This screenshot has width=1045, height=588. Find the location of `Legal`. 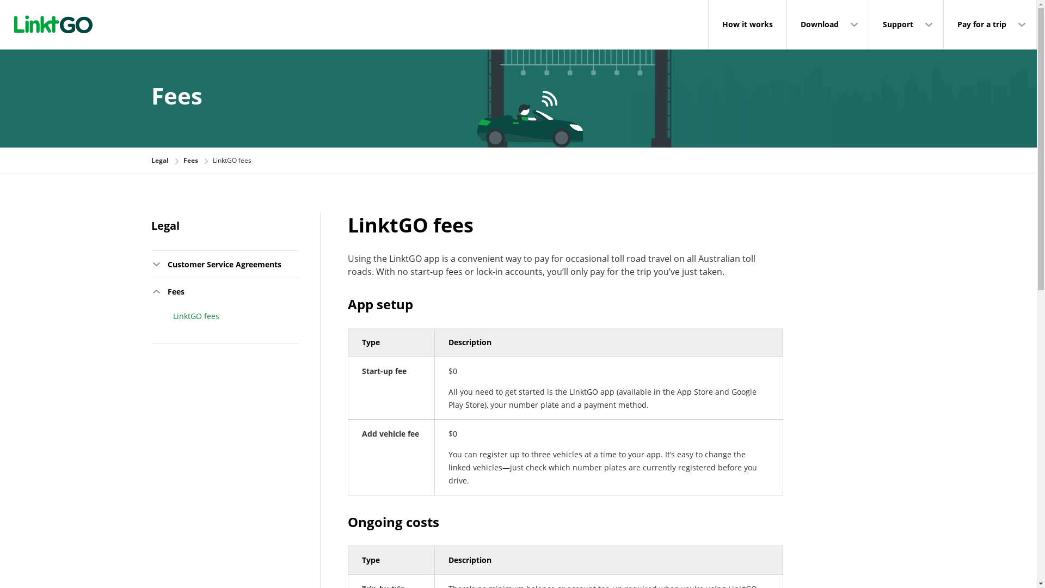

Legal is located at coordinates (165, 225).